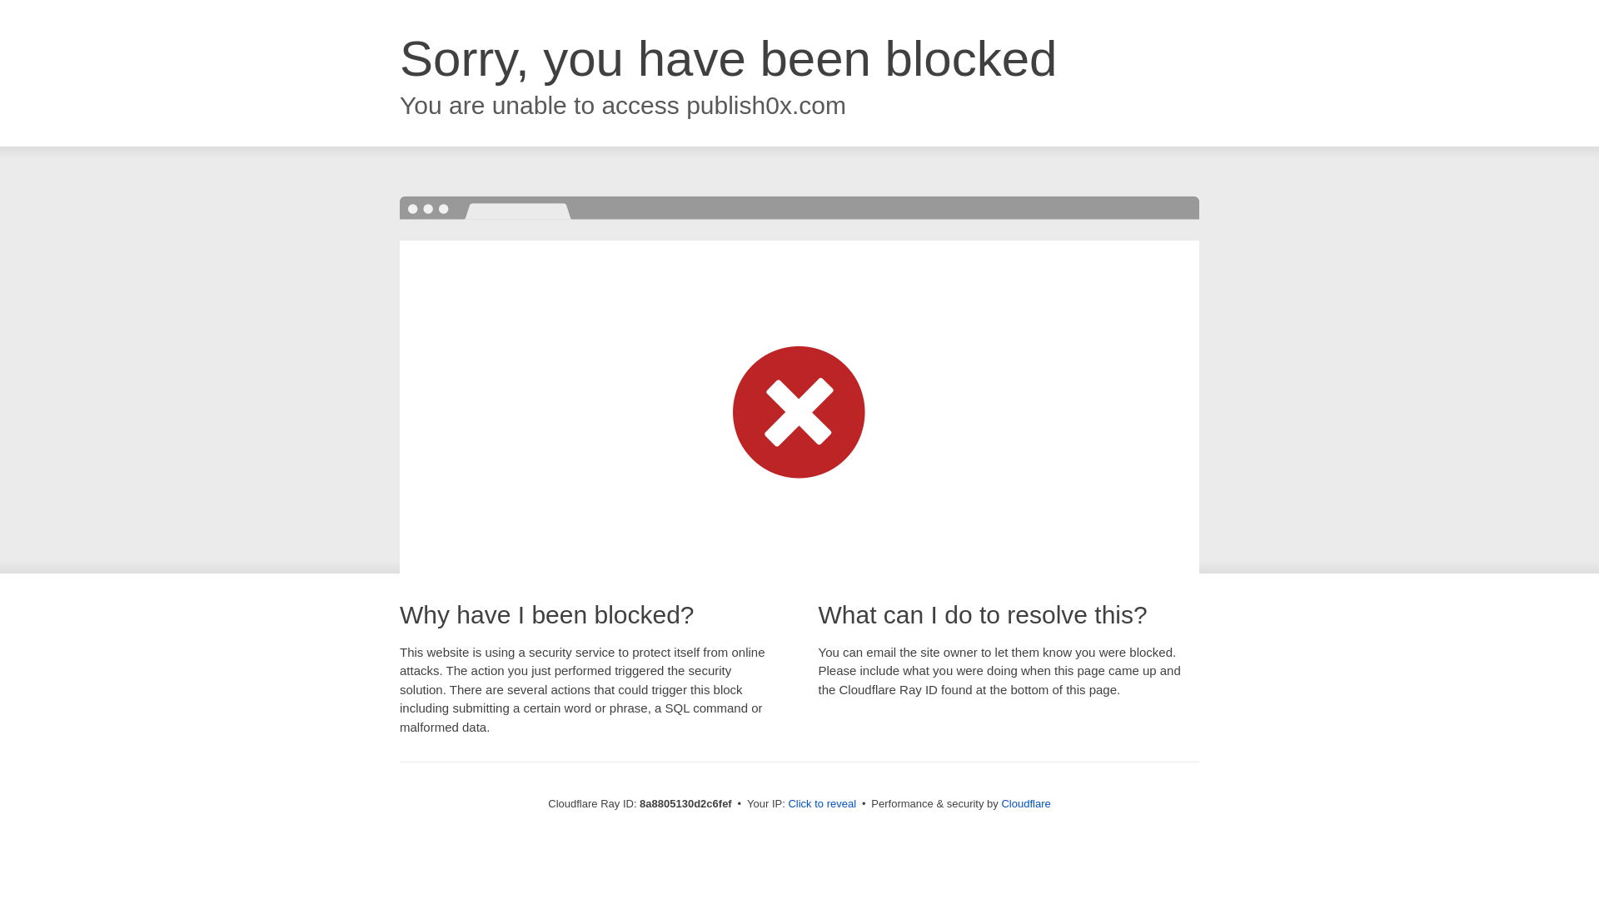  I want to click on Cloudflare, so click(1025, 803).